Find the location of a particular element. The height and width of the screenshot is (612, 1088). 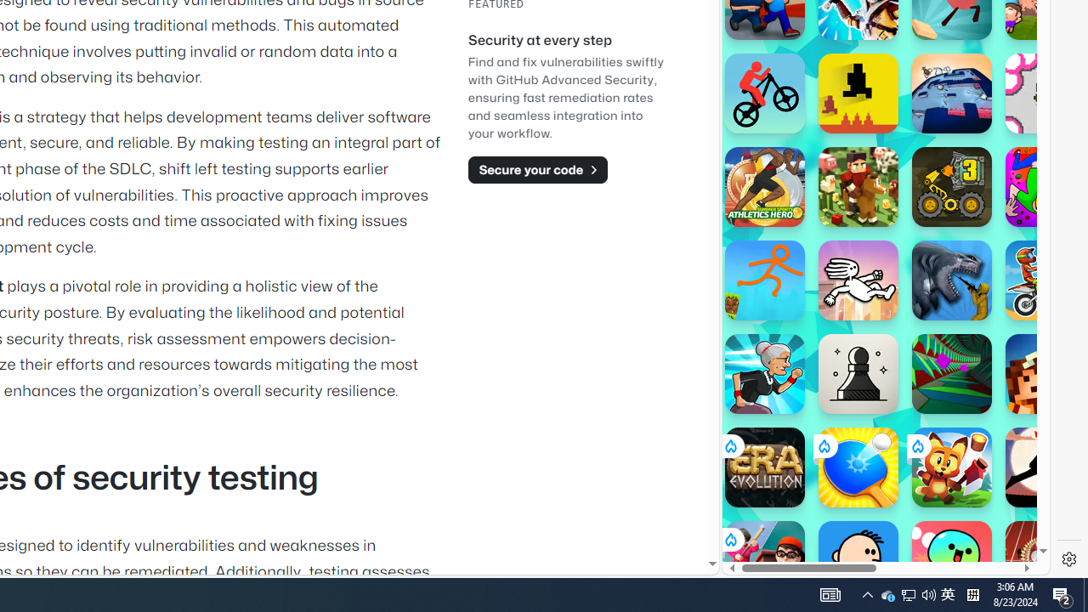

BoxRob 3 BoxRob 3 is located at coordinates (952, 187).